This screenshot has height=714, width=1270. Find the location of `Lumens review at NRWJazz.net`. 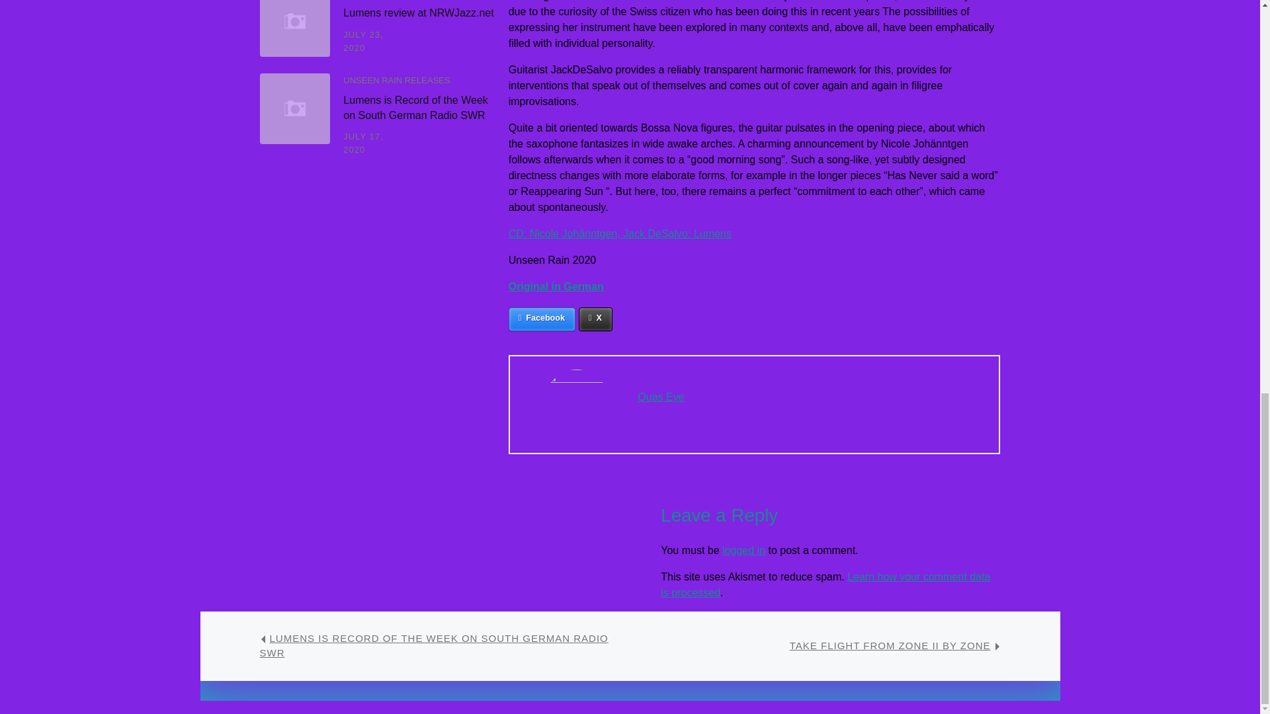

Lumens review at NRWJazz.net is located at coordinates (418, 13).